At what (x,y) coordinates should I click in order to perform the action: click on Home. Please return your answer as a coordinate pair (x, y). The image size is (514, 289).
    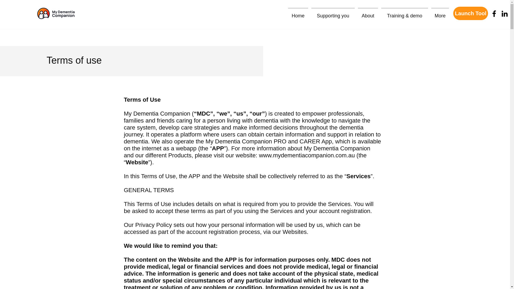
    Looking at the image, I should click on (298, 13).